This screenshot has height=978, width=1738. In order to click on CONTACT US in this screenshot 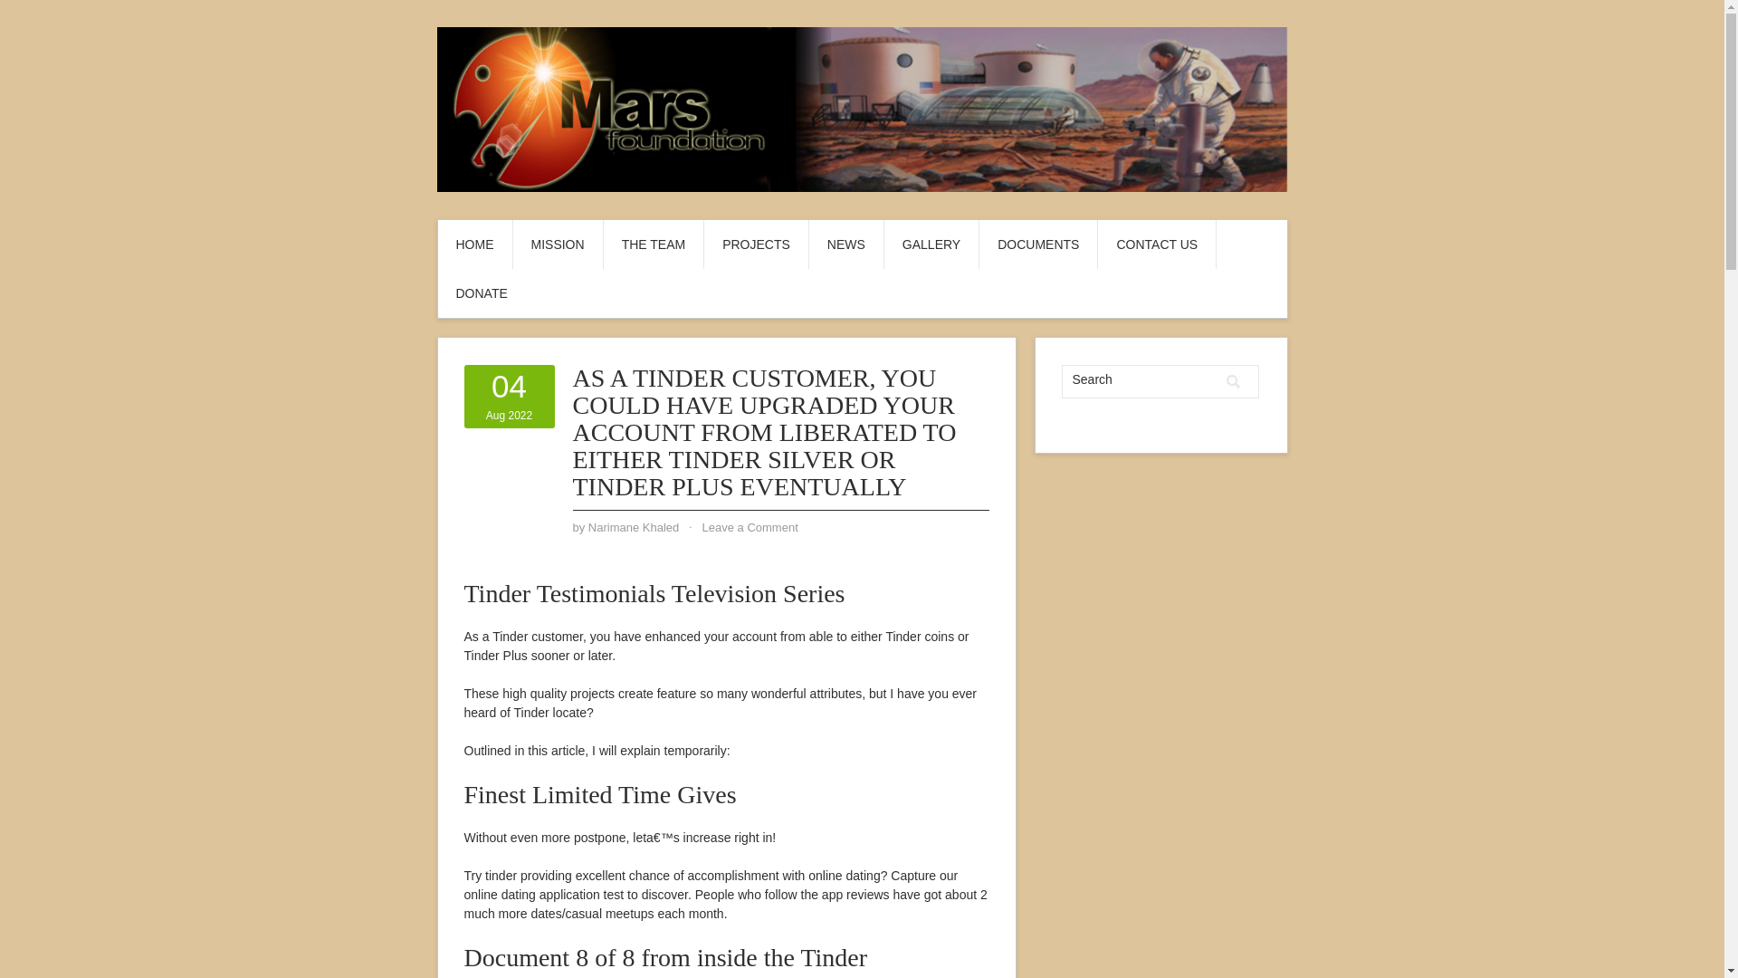, I will do `click(1157, 244)`.